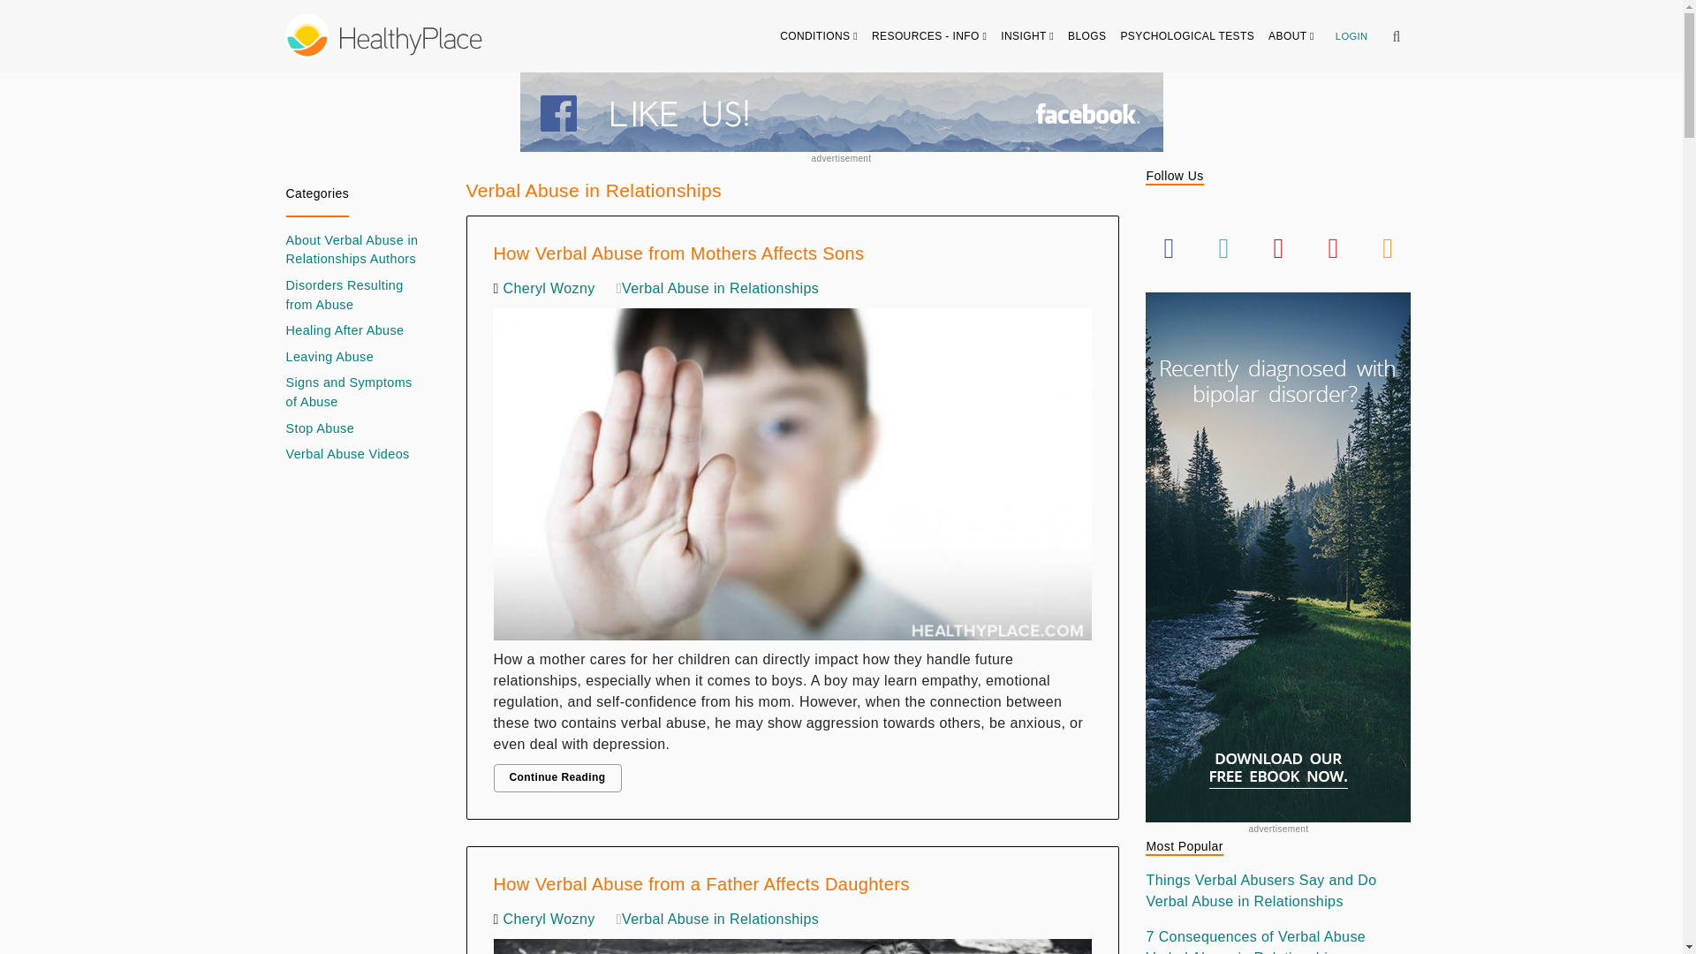 This screenshot has width=1696, height=954. What do you see at coordinates (819, 35) in the screenshot?
I see `CONDITIONS` at bounding box center [819, 35].